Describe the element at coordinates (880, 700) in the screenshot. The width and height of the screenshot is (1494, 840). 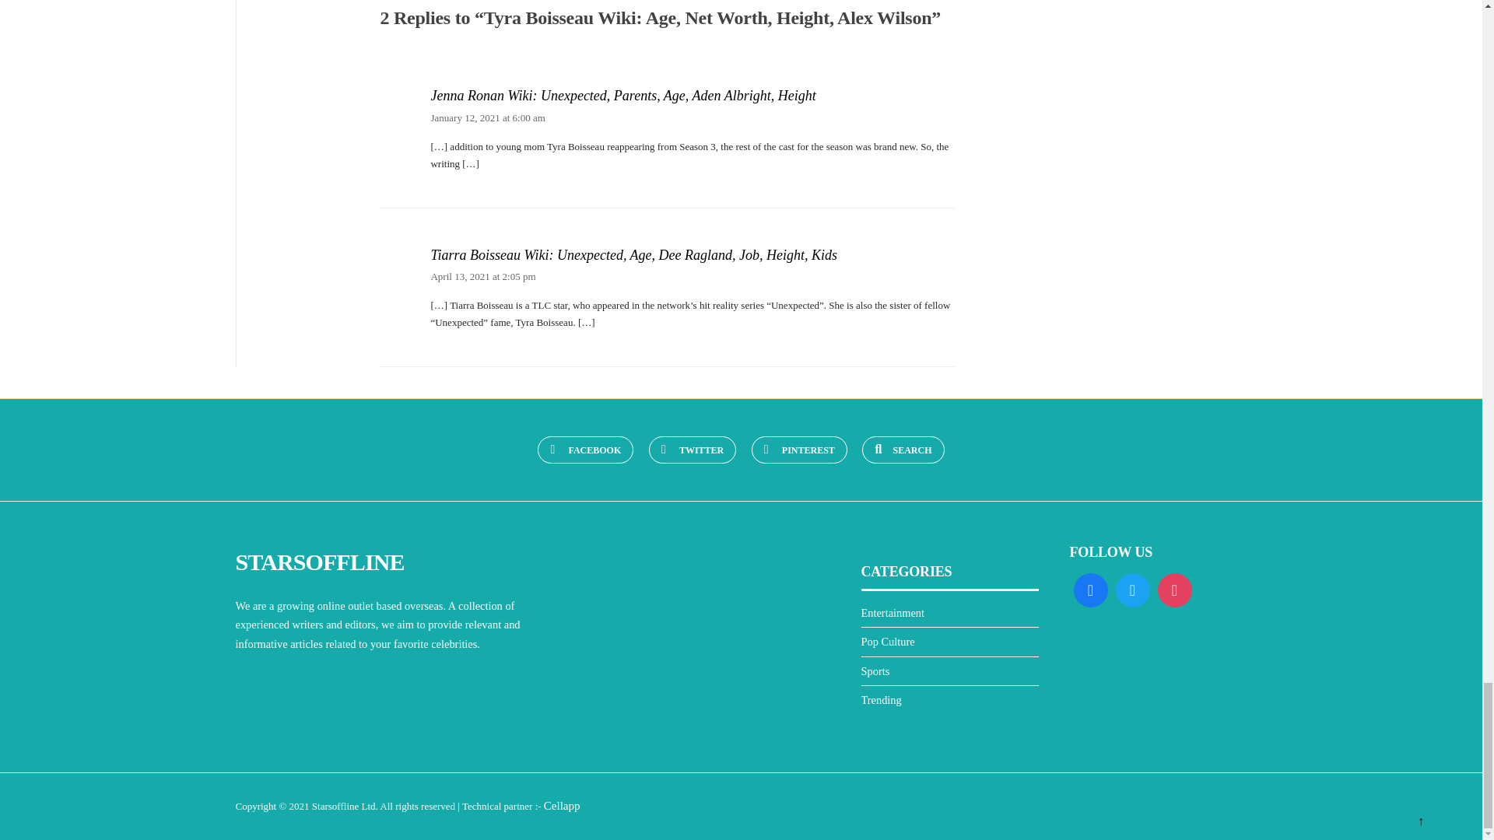
I see `Trending` at that location.